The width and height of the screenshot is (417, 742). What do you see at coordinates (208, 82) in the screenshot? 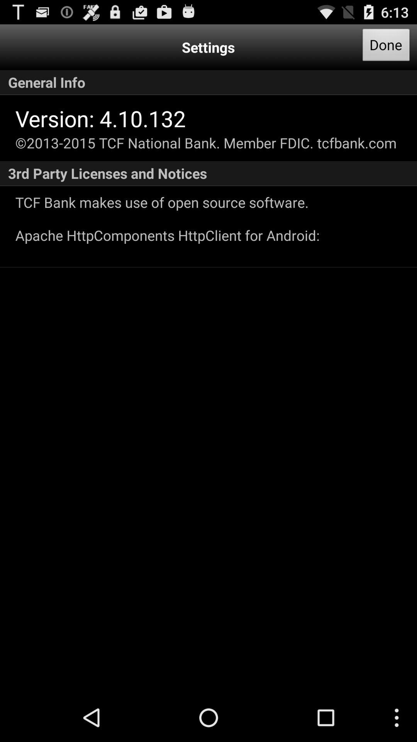
I see `open button below the done icon` at bounding box center [208, 82].